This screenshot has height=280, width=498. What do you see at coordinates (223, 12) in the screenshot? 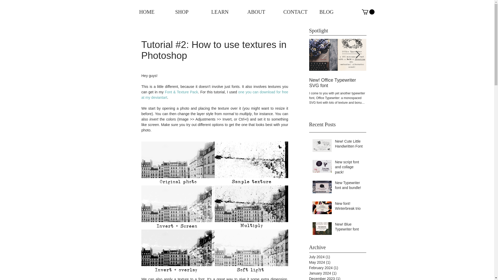
I see `LEARN` at bounding box center [223, 12].